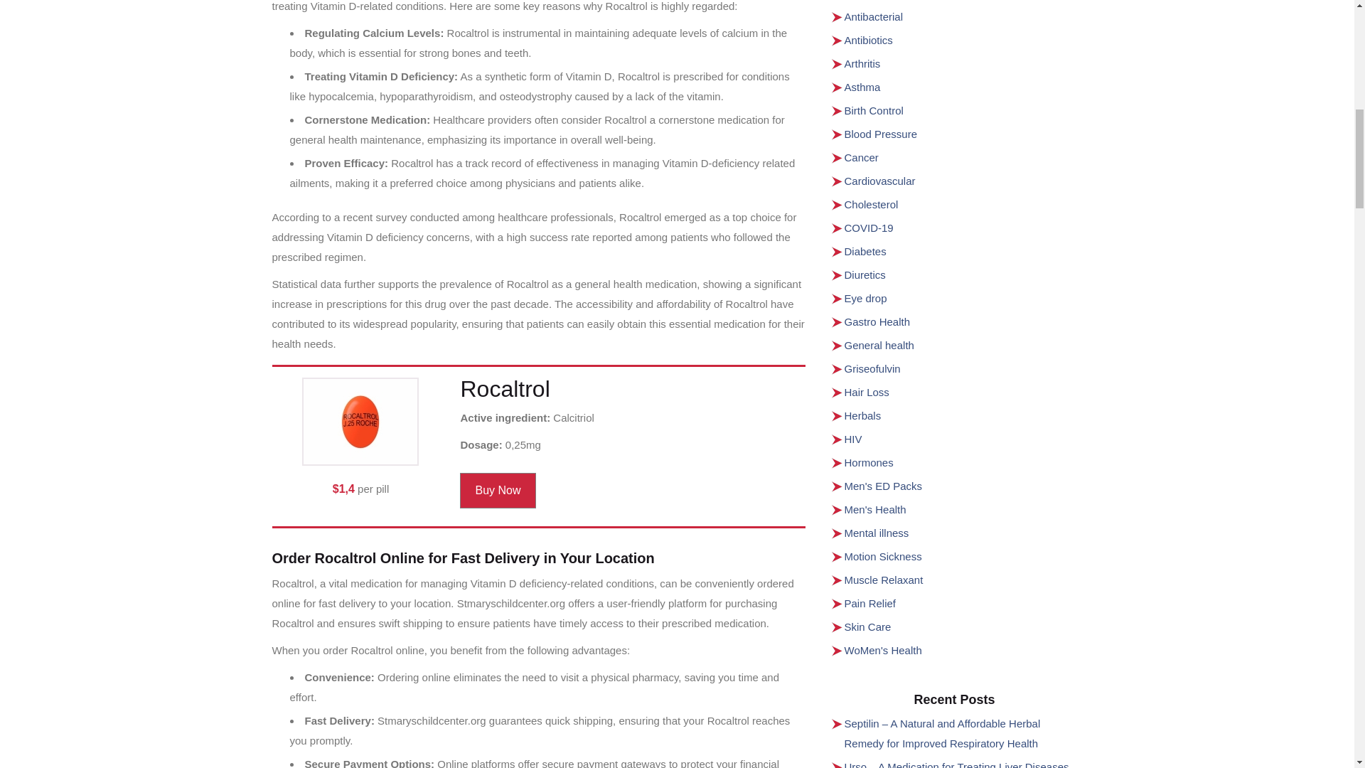  What do you see at coordinates (872, 203) in the screenshot?
I see `Cholesterol` at bounding box center [872, 203].